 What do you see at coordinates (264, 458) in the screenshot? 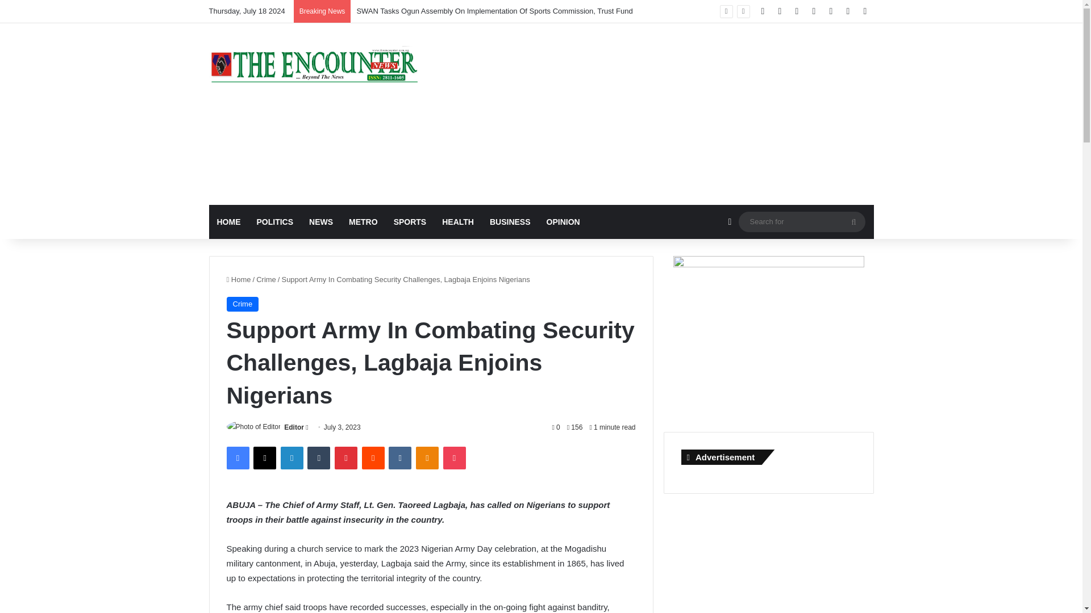
I see `X` at bounding box center [264, 458].